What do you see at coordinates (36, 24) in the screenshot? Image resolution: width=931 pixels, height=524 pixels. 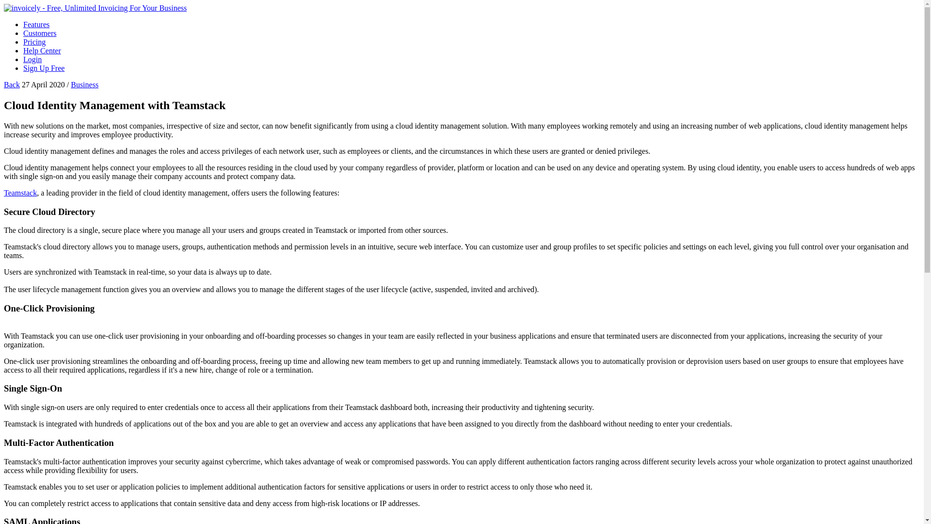 I see `Features` at bounding box center [36, 24].